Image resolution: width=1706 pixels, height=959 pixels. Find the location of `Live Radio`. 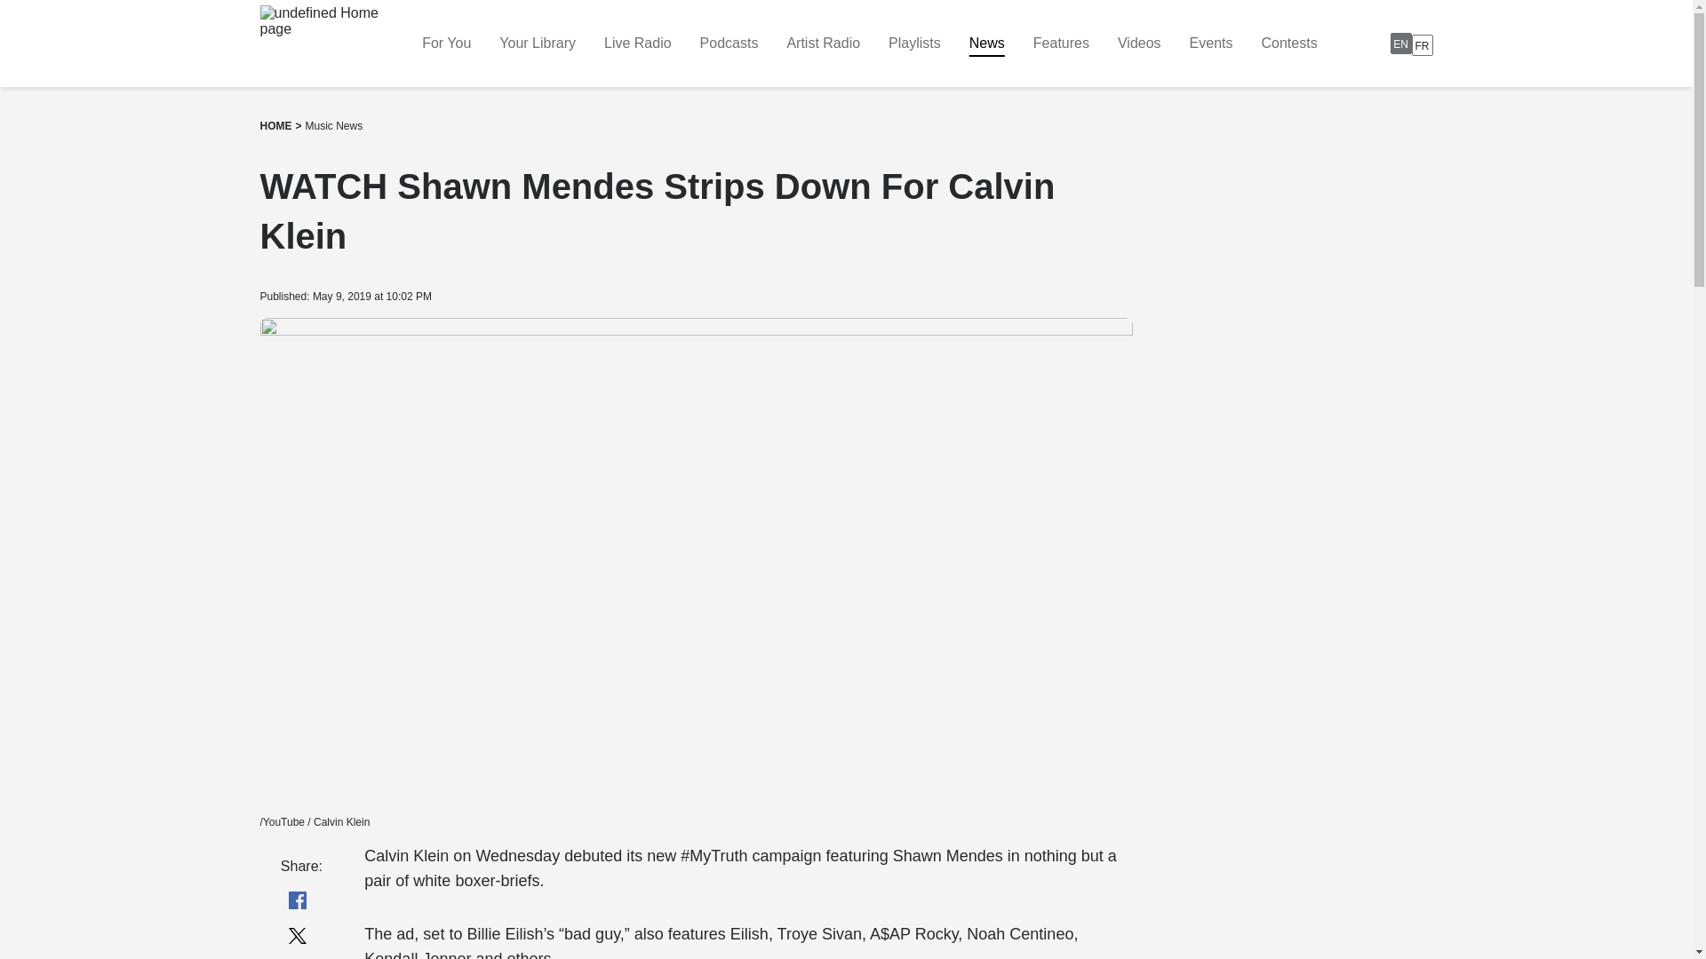

Live Radio is located at coordinates (823, 43).